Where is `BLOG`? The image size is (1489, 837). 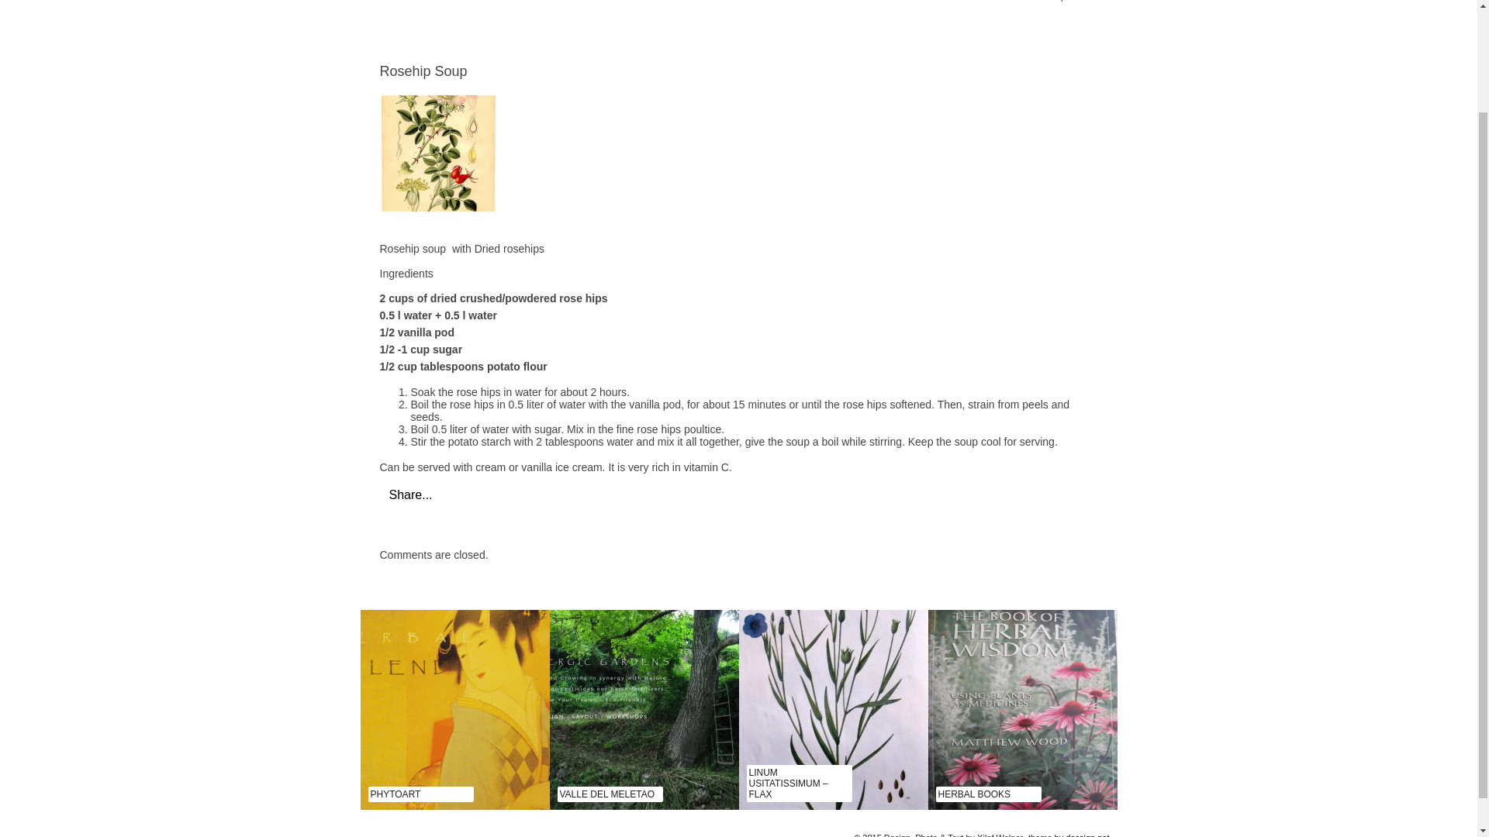 BLOG is located at coordinates (957, 2).